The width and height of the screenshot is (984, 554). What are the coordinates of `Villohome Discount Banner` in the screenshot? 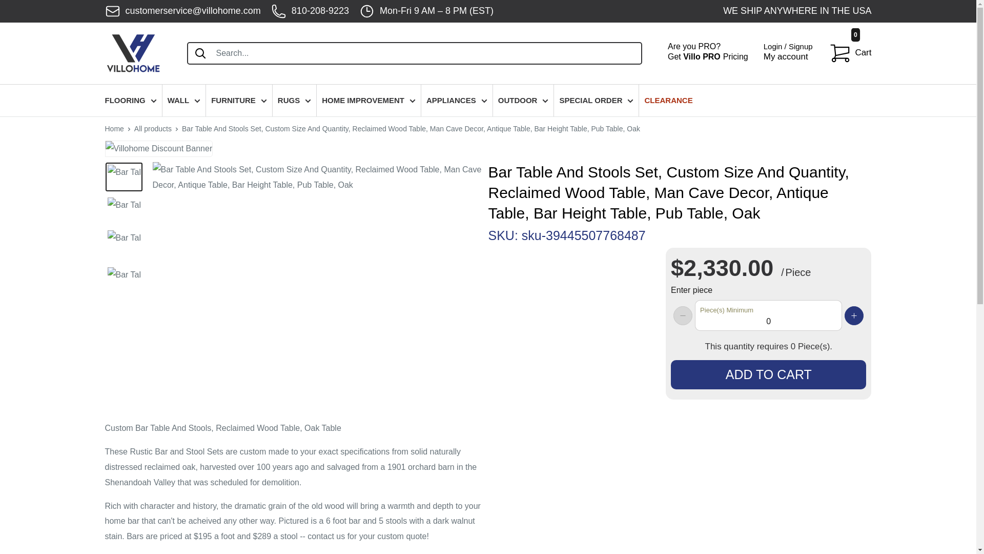 It's located at (158, 149).